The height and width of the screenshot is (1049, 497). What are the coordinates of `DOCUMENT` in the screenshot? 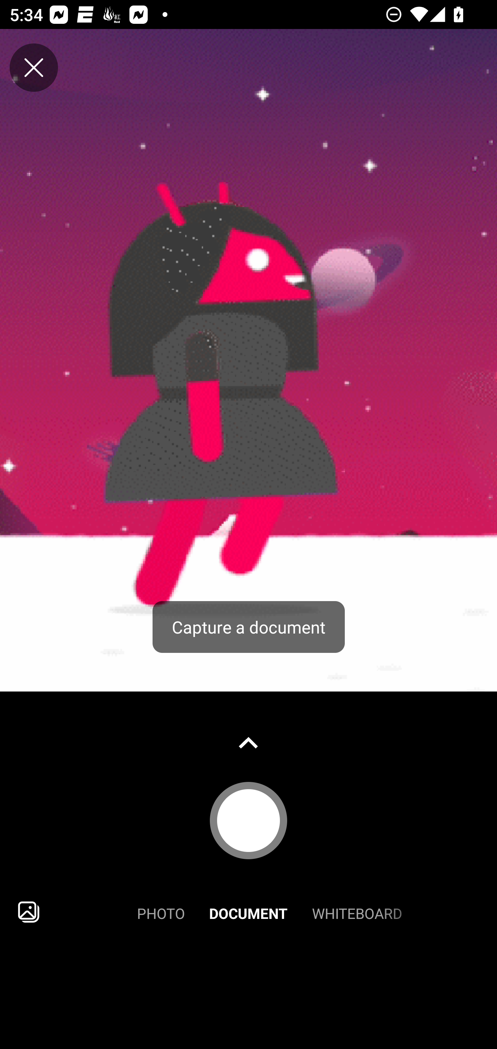 It's located at (248, 912).